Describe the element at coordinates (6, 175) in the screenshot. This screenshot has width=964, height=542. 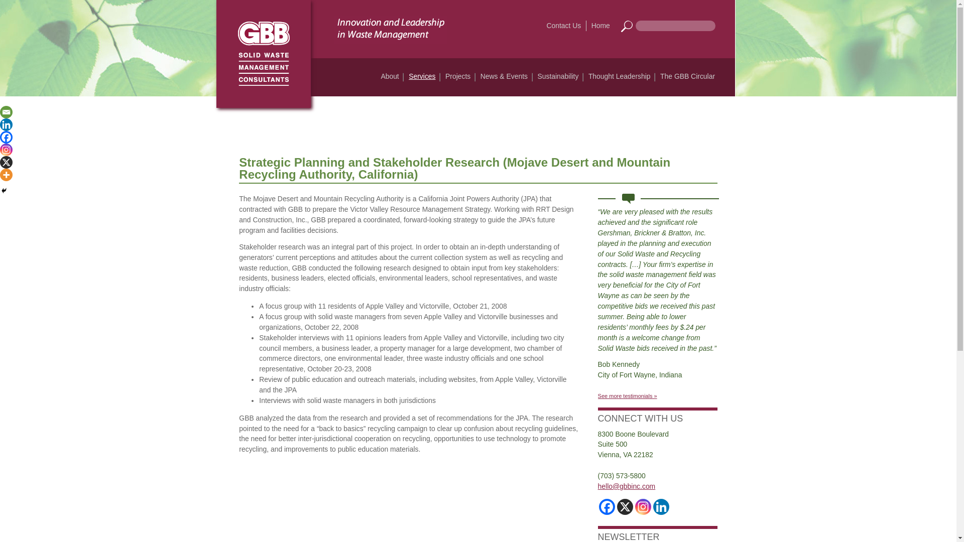
I see `More` at that location.